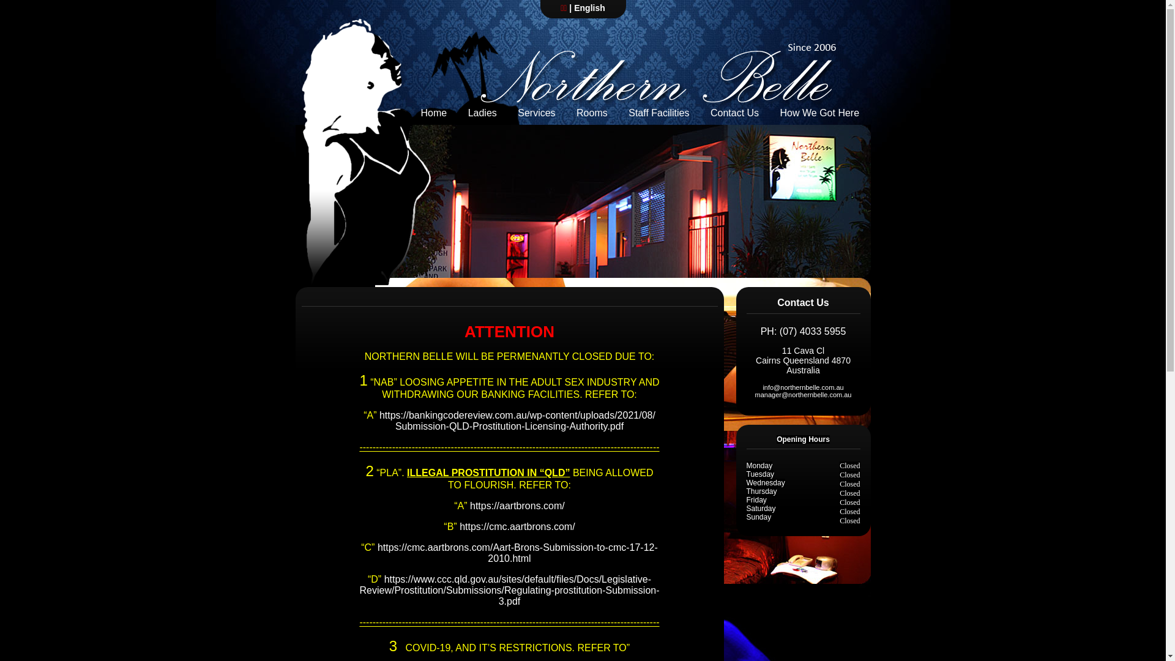 The height and width of the screenshot is (661, 1175). What do you see at coordinates (813, 332) in the screenshot?
I see `(07) 4033 5955` at bounding box center [813, 332].